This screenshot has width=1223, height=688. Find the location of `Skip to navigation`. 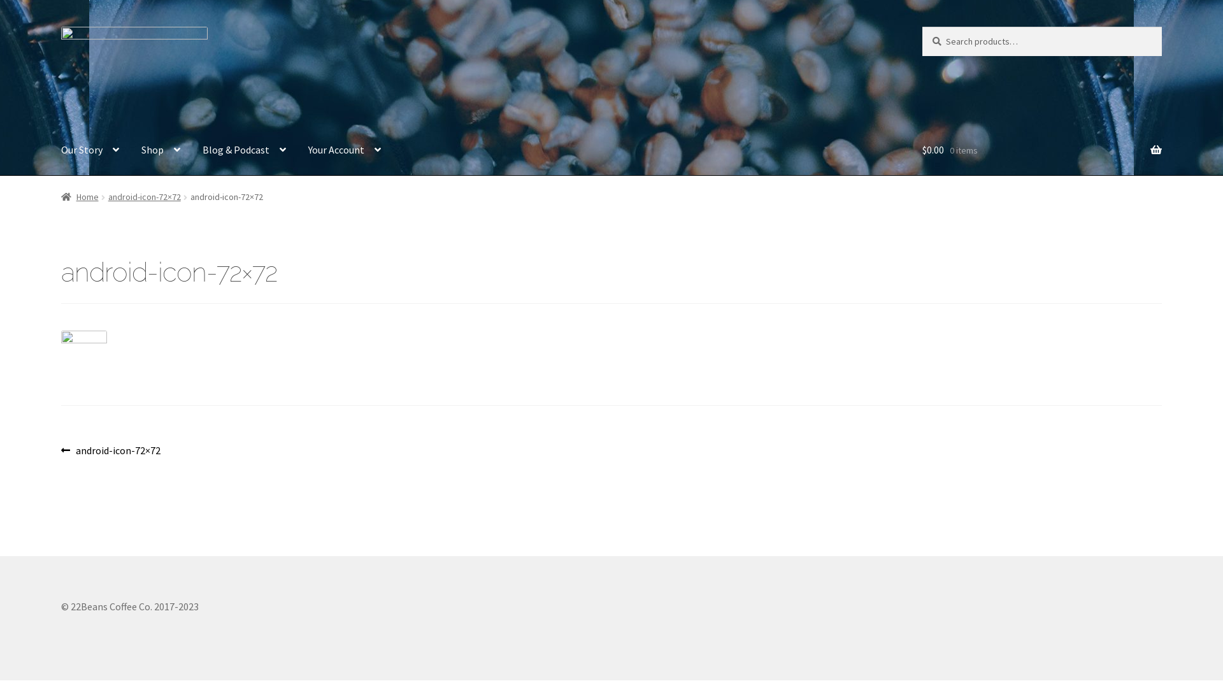

Skip to navigation is located at coordinates (61, 27).